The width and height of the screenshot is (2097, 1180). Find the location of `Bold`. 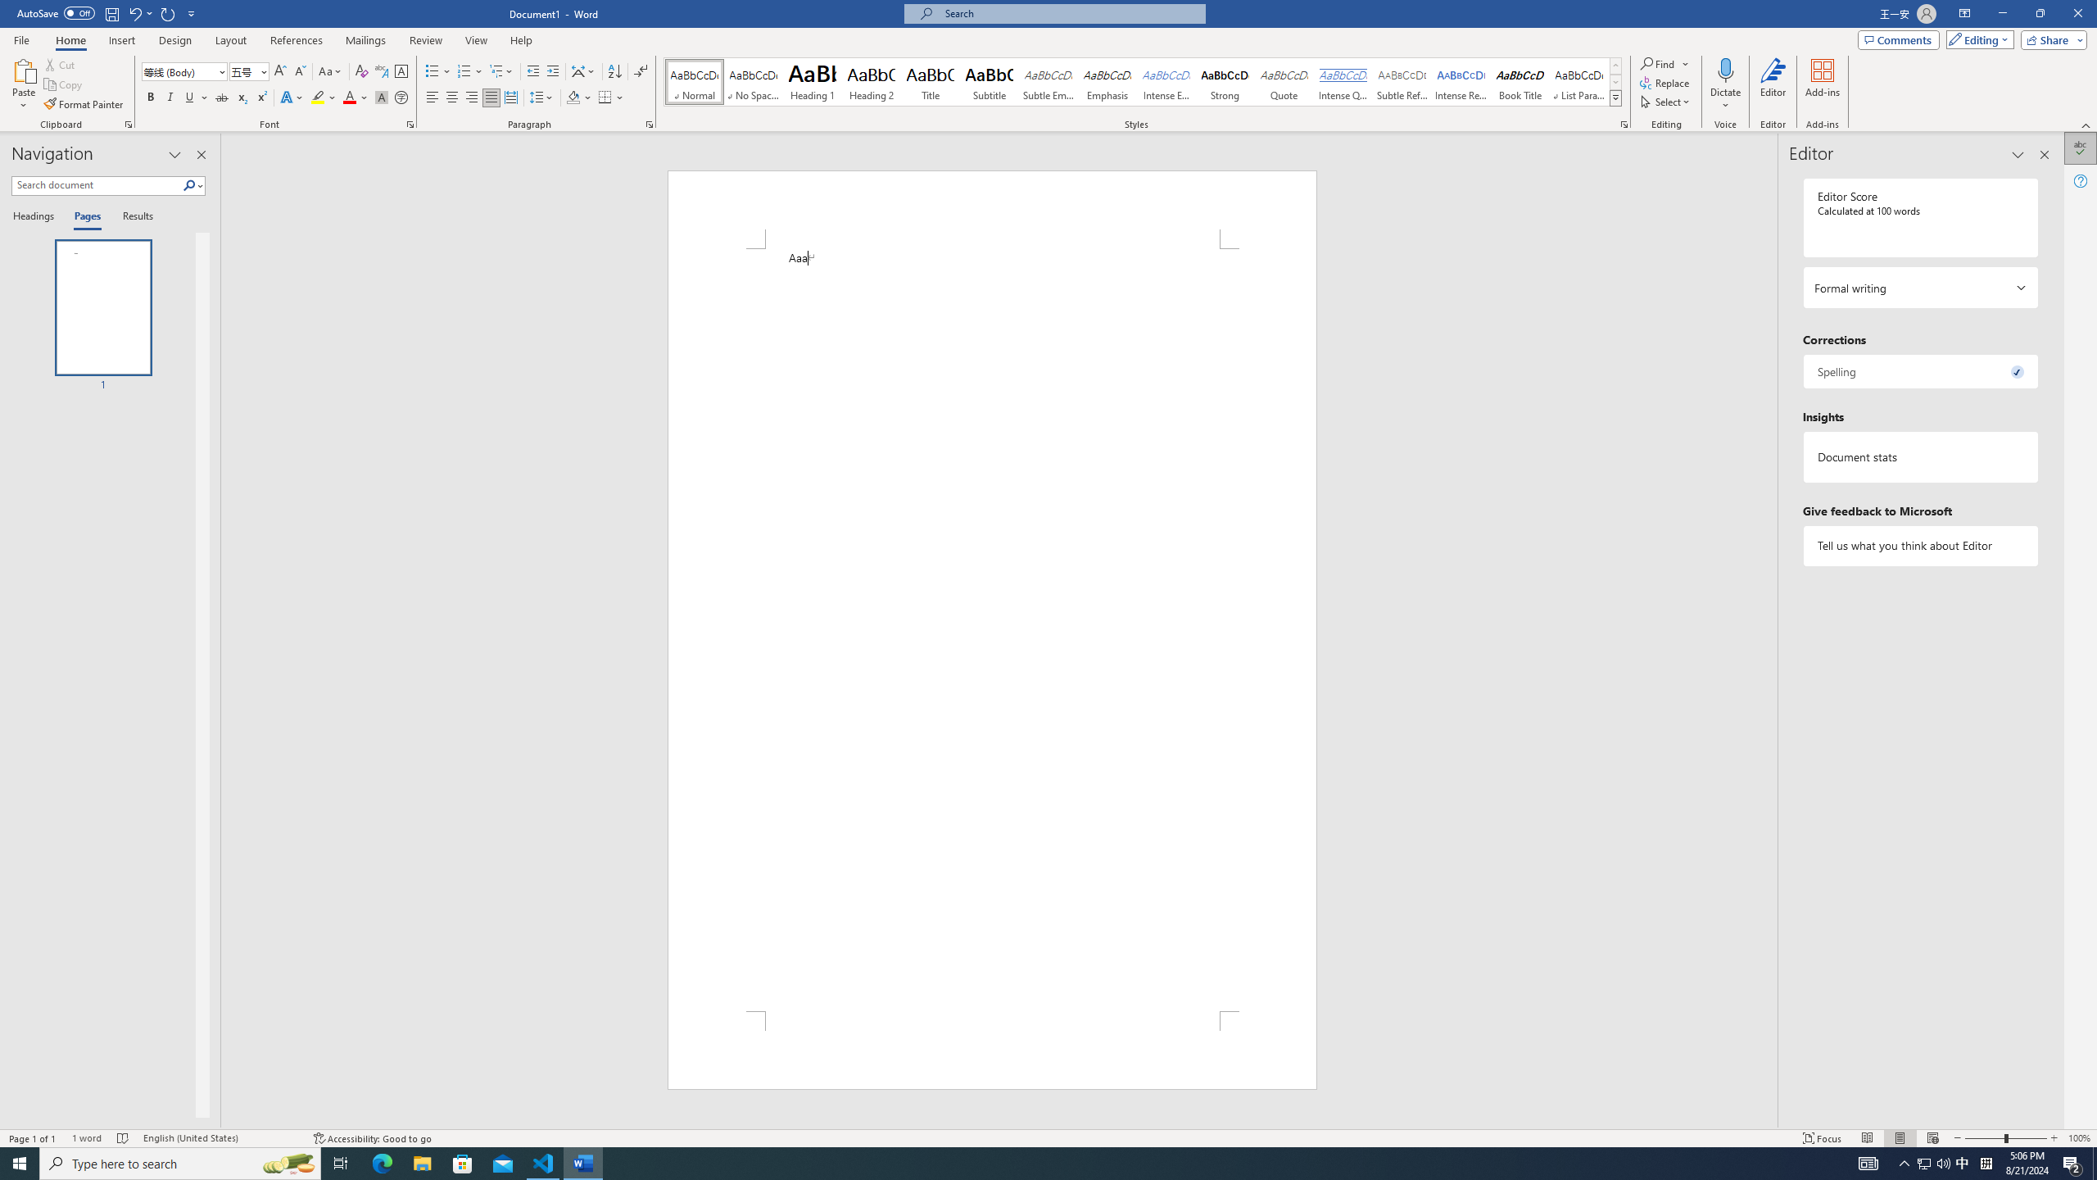

Bold is located at coordinates (151, 98).